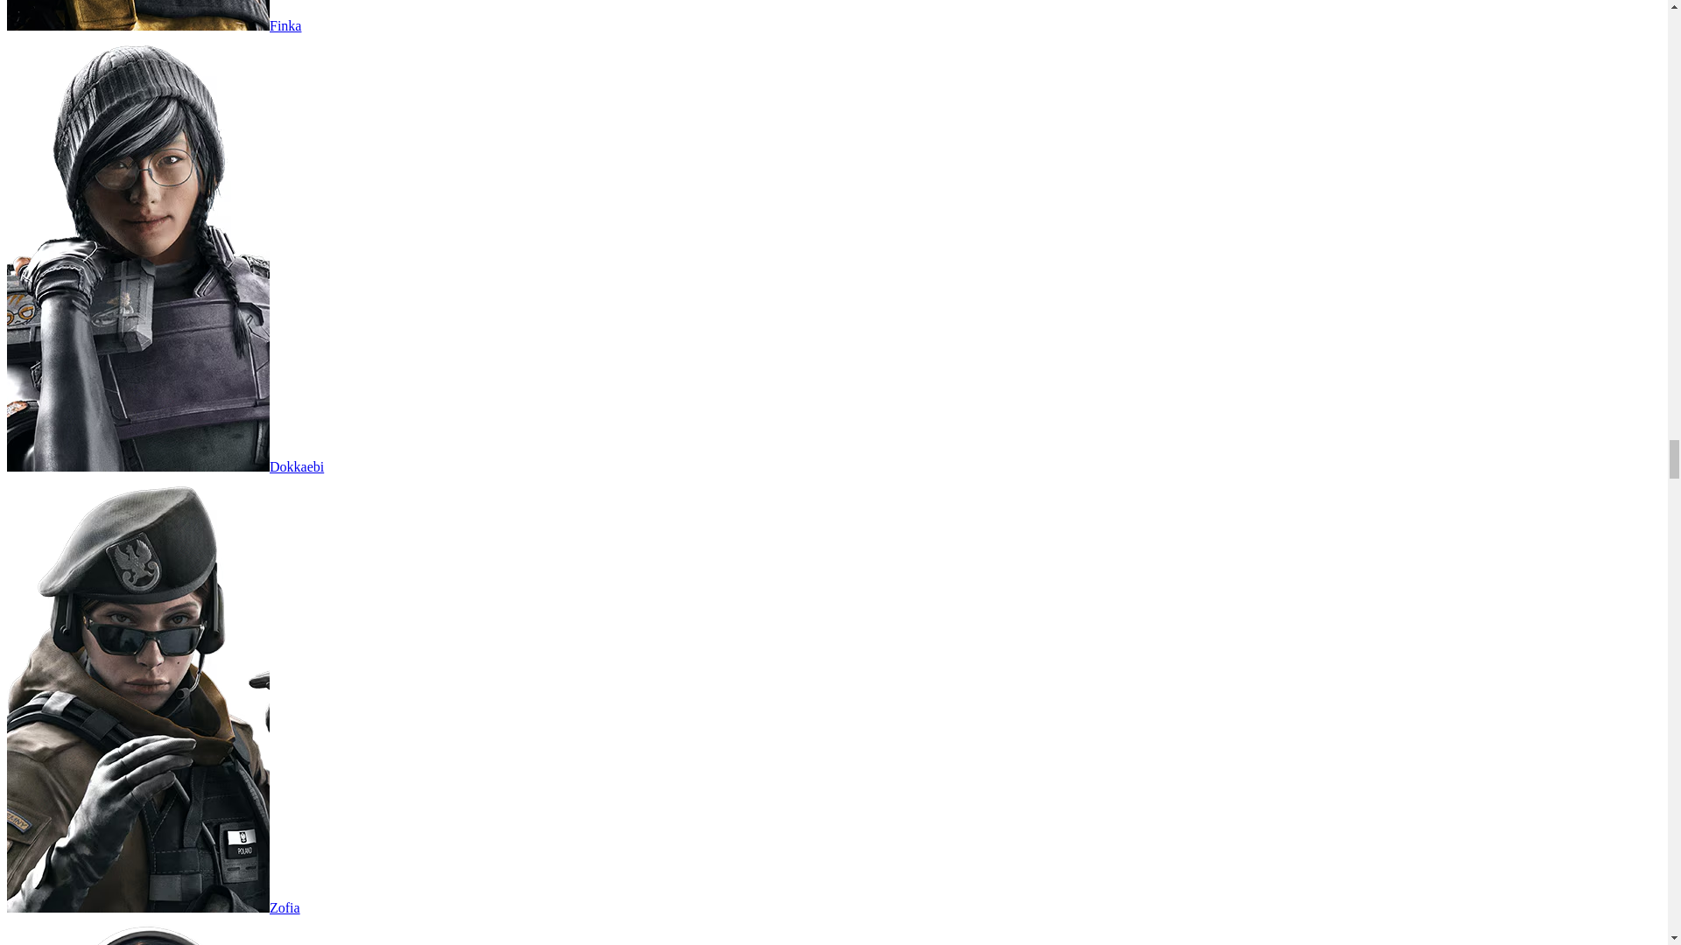 The image size is (1681, 945). I want to click on Zofia, so click(153, 908).